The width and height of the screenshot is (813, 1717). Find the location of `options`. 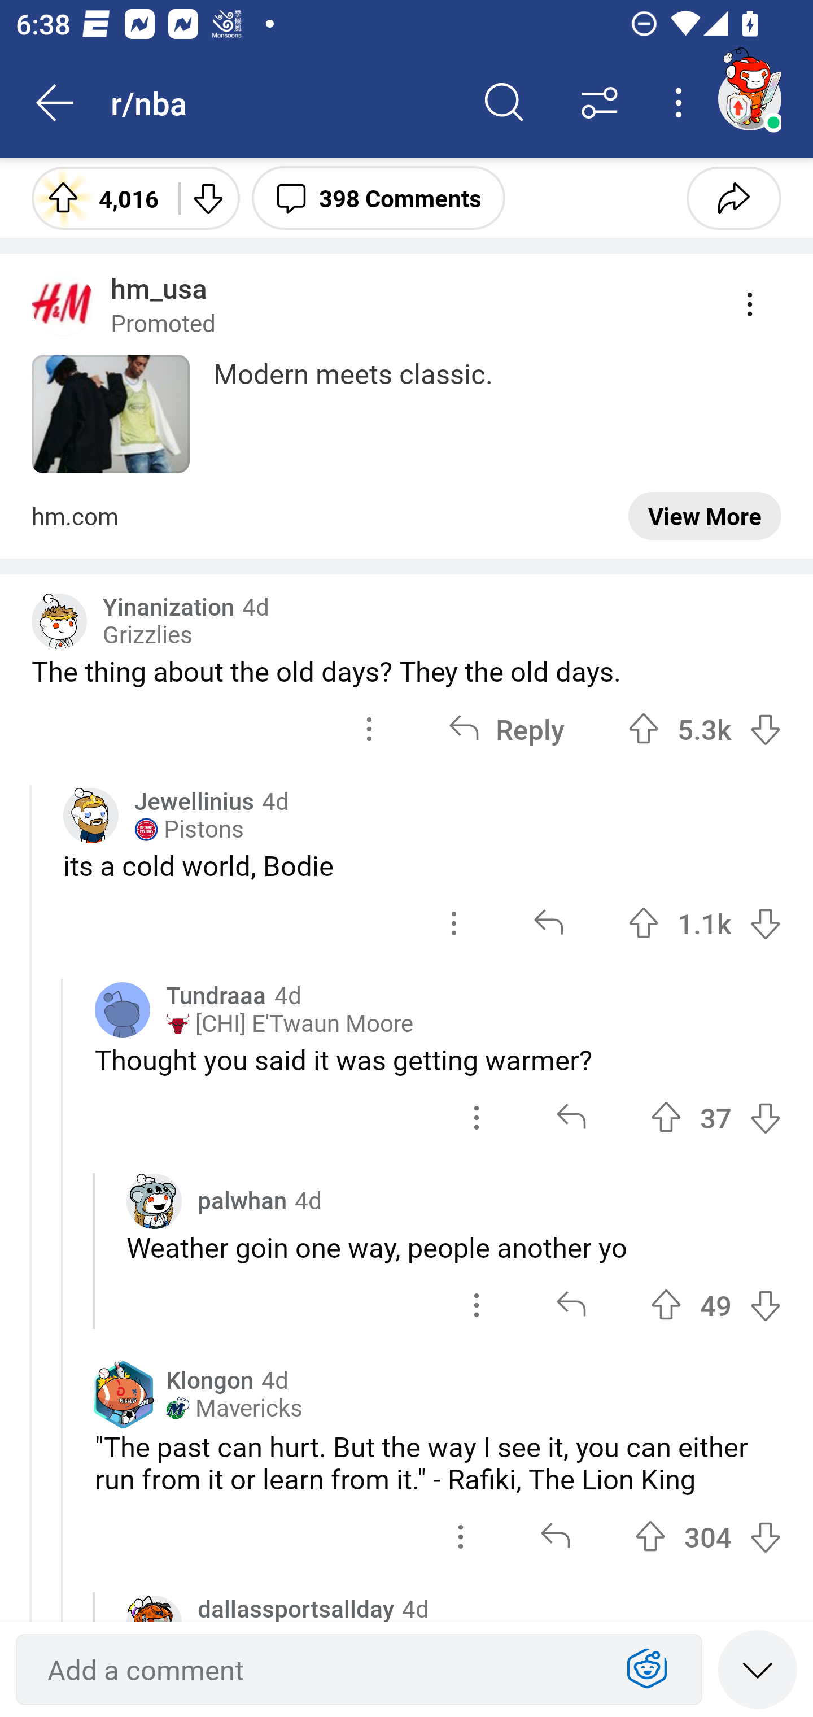

options is located at coordinates (477, 1305).